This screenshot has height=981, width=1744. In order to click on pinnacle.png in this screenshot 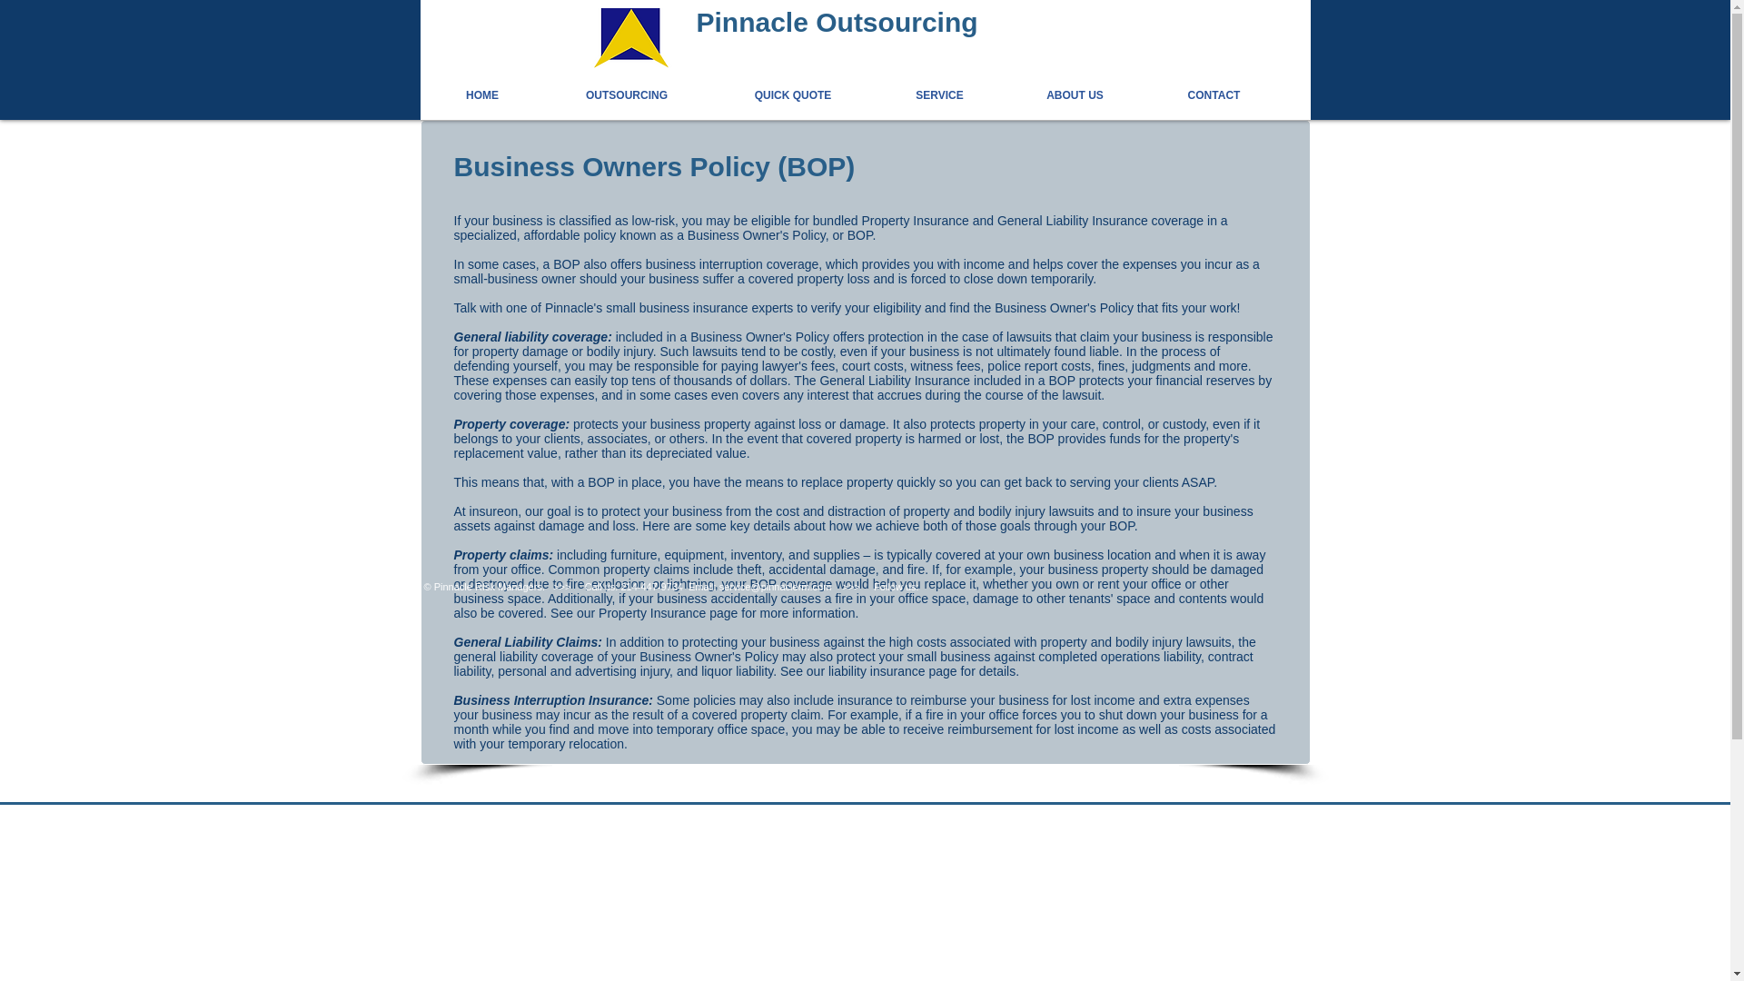, I will do `click(629, 36)`.